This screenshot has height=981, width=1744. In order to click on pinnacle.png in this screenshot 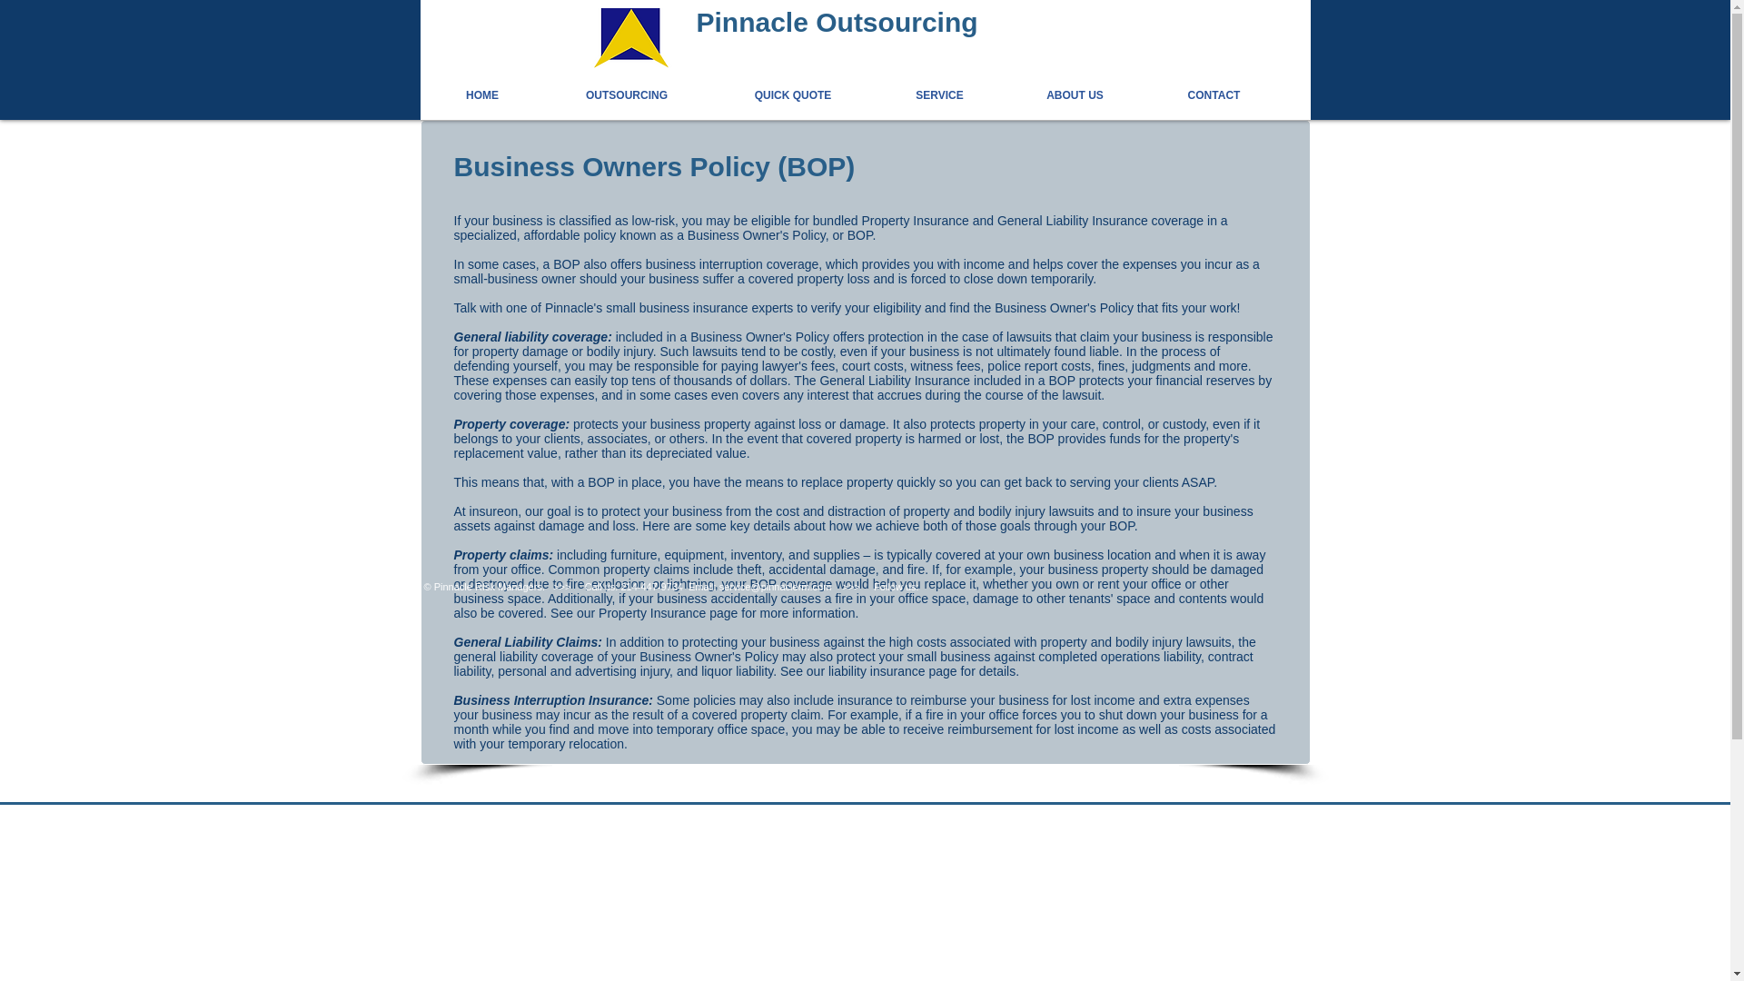, I will do `click(629, 36)`.